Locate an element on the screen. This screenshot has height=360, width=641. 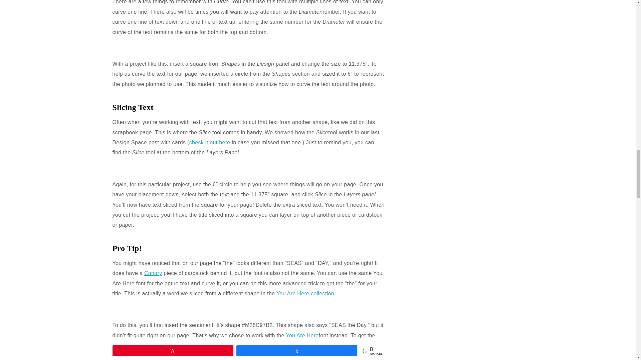
You Are Here is located at coordinates (302, 335).